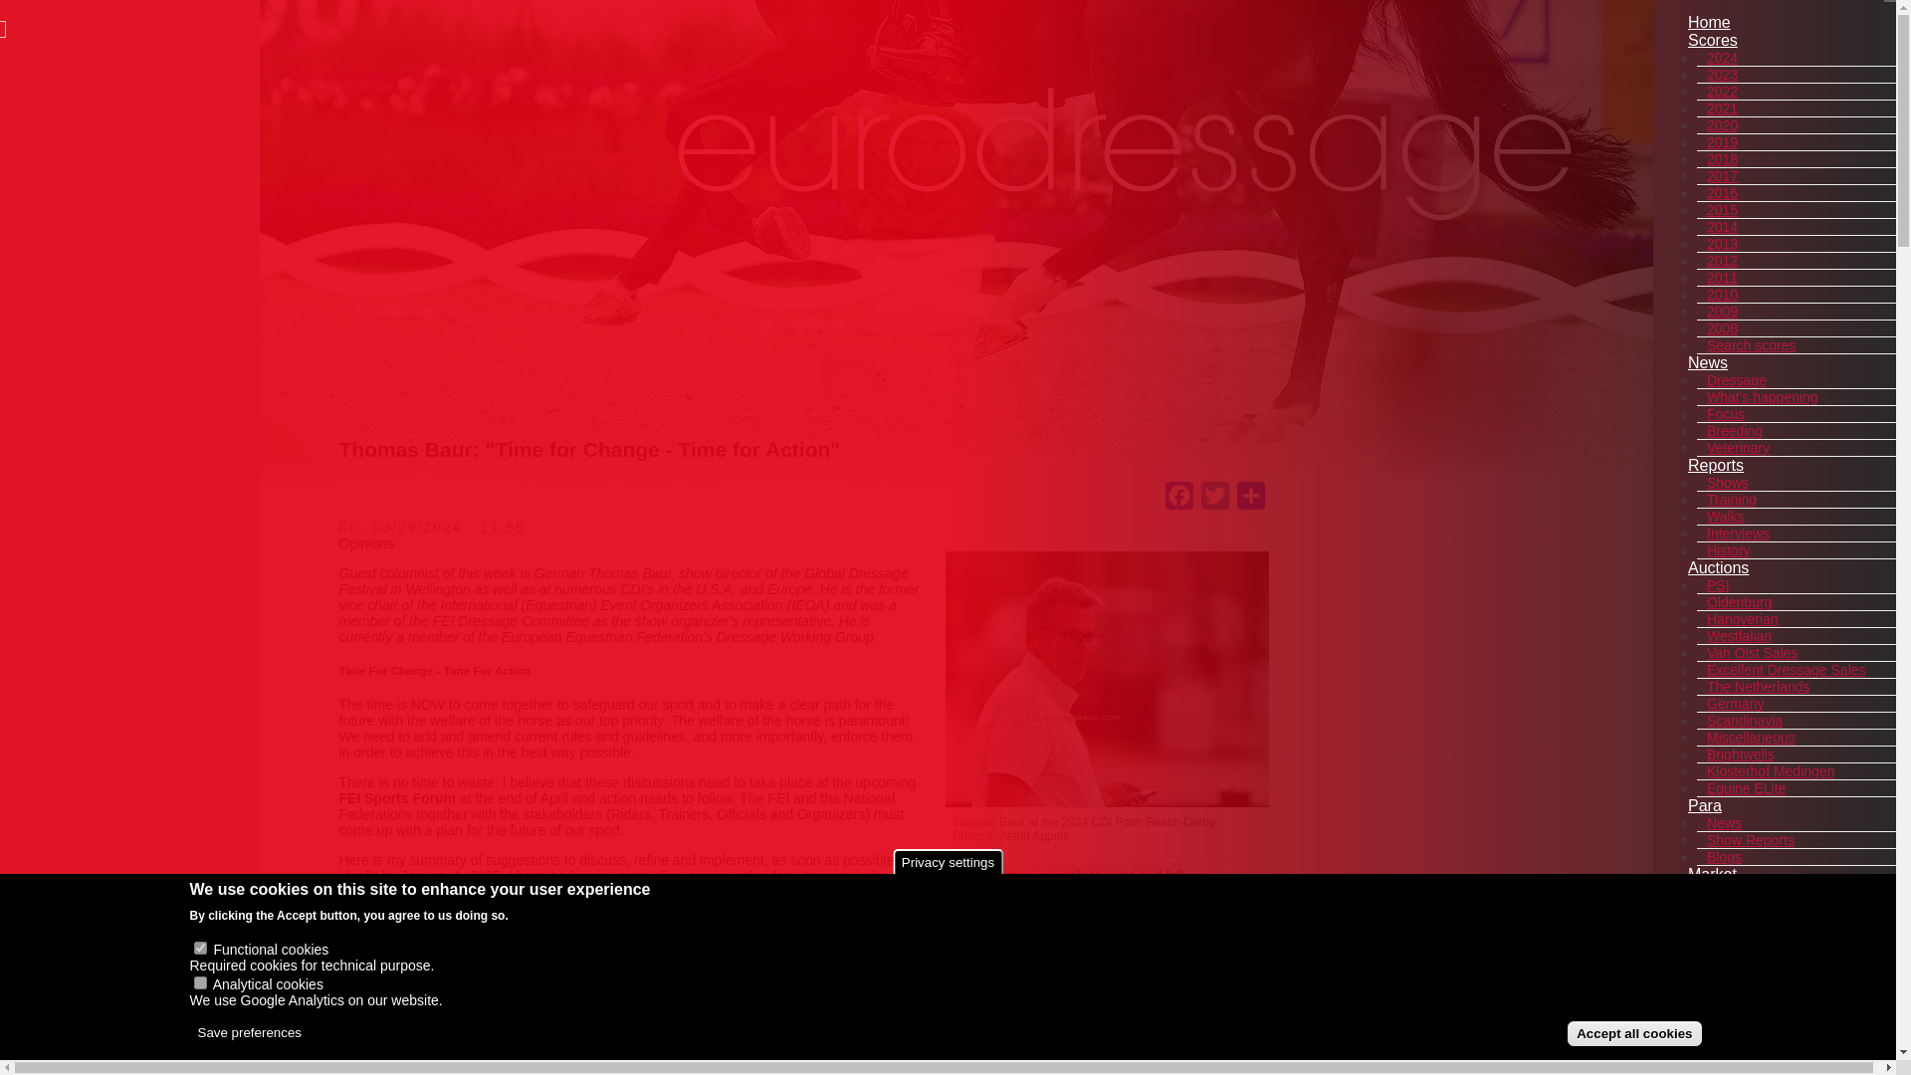 This screenshot has height=1075, width=1911. I want to click on 2020, so click(1722, 125).